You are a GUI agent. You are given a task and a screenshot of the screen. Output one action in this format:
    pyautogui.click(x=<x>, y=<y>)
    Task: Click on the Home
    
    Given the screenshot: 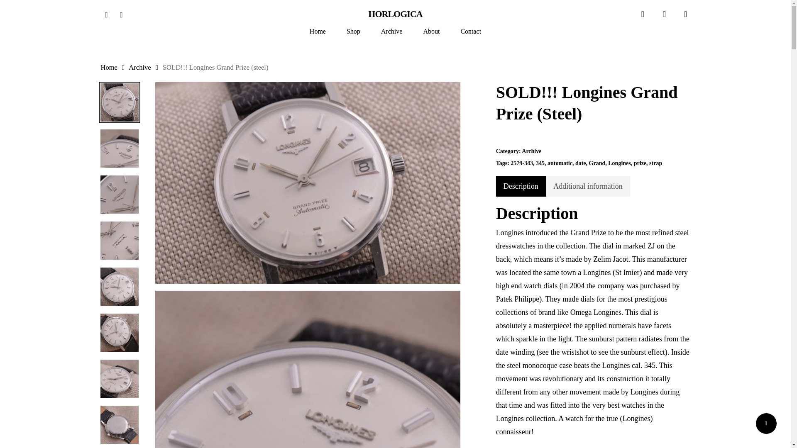 What is the action you would take?
    pyautogui.click(x=109, y=67)
    